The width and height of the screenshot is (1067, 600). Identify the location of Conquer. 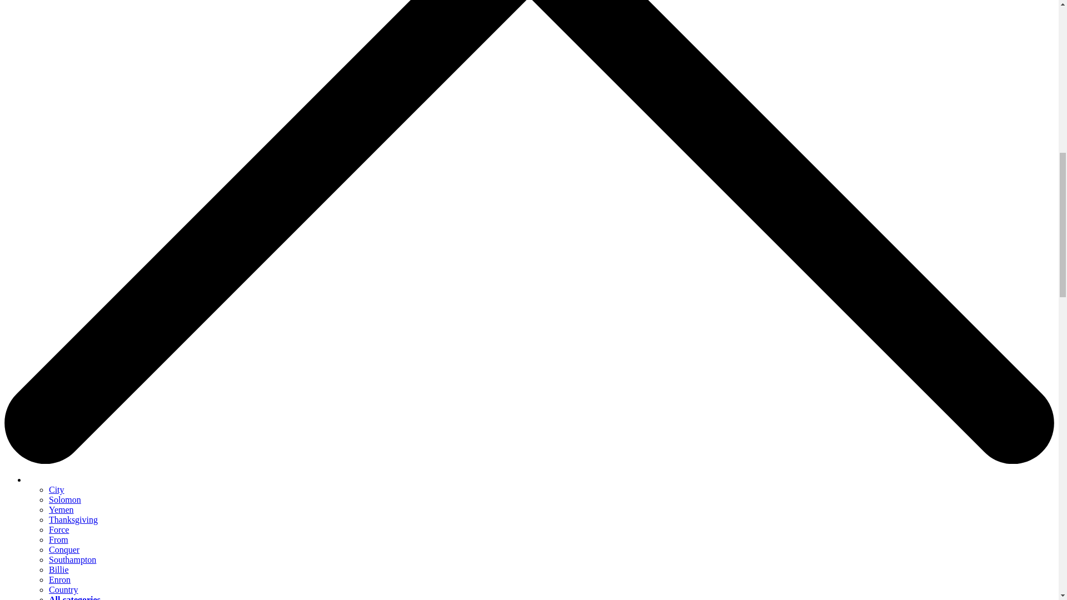
(64, 549).